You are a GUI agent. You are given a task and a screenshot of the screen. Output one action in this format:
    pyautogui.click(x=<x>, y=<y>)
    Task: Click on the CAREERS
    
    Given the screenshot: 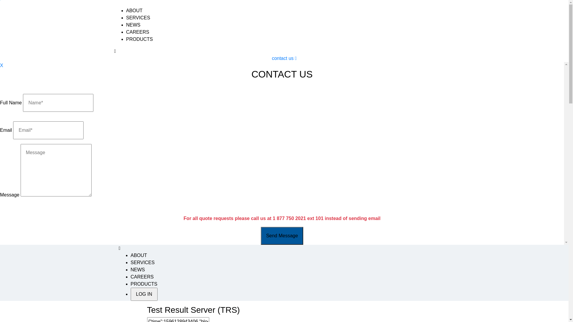 What is the action you would take?
    pyautogui.click(x=137, y=32)
    